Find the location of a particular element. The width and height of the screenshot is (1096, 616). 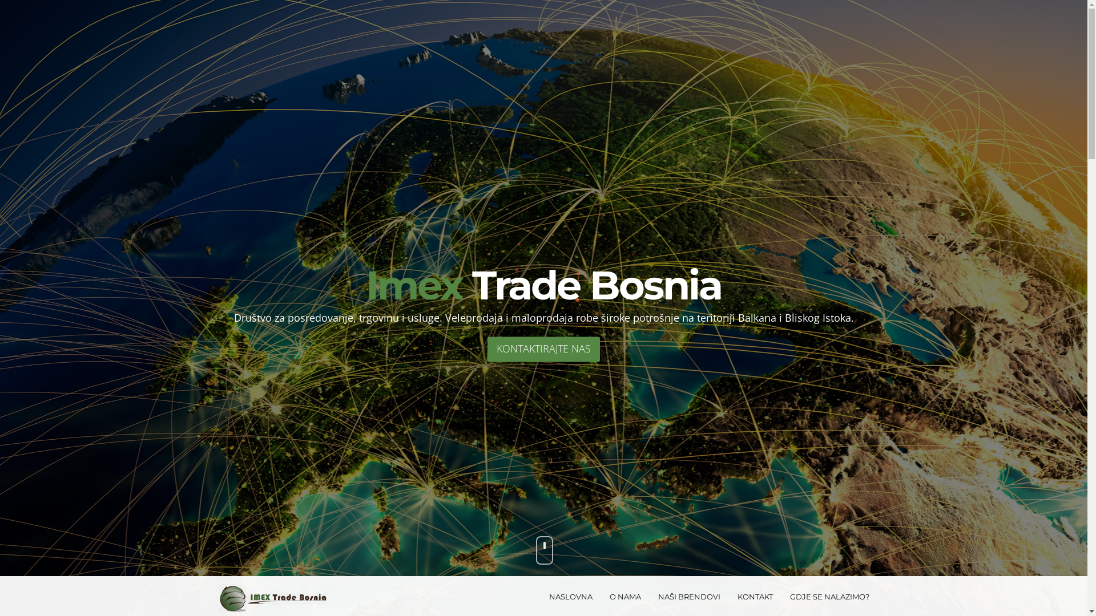

GDJE SE NALAZIMO? is located at coordinates (829, 597).